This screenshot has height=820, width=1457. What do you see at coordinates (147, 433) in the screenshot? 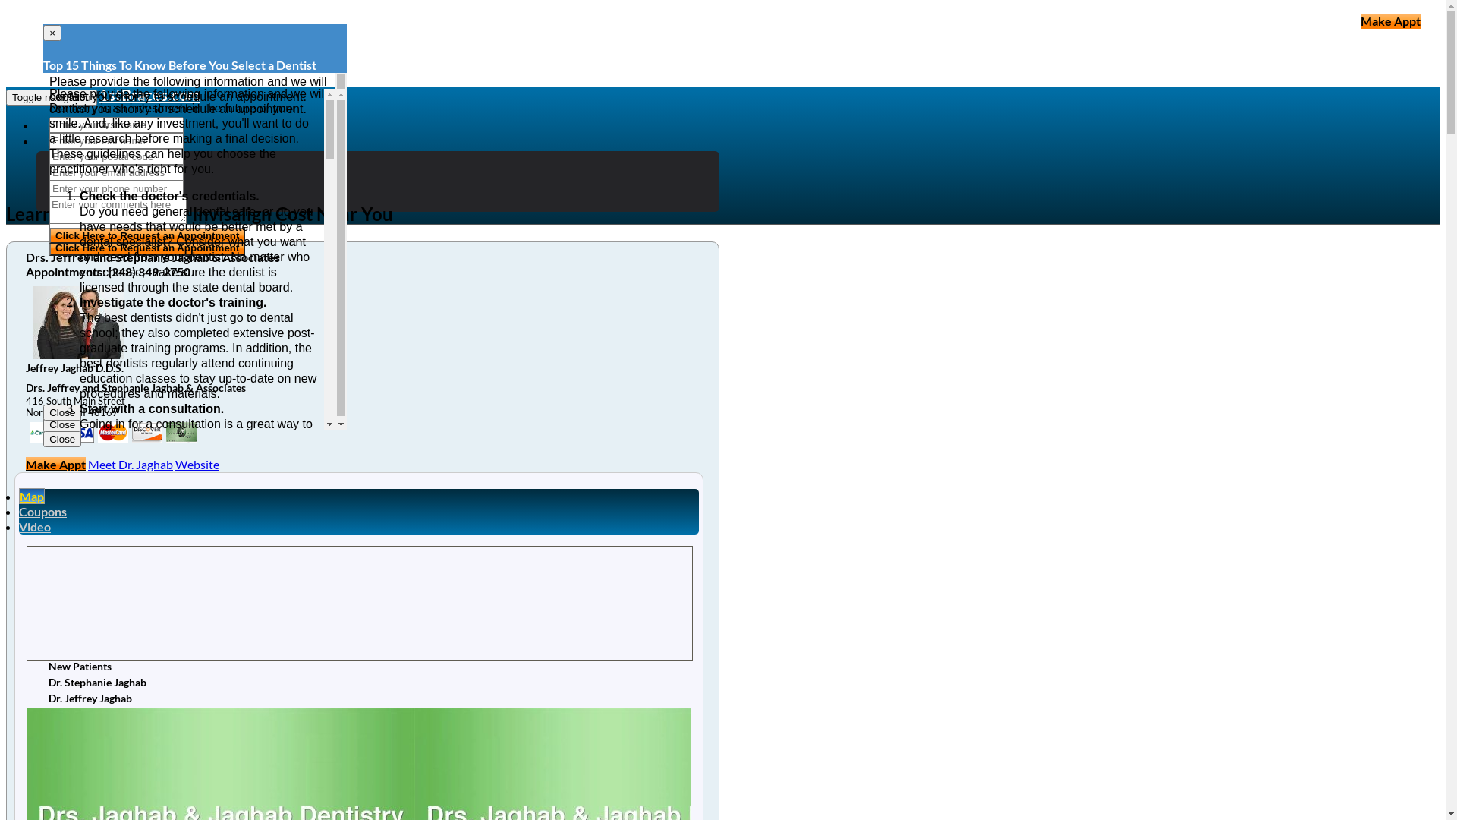
I see `my title` at bounding box center [147, 433].